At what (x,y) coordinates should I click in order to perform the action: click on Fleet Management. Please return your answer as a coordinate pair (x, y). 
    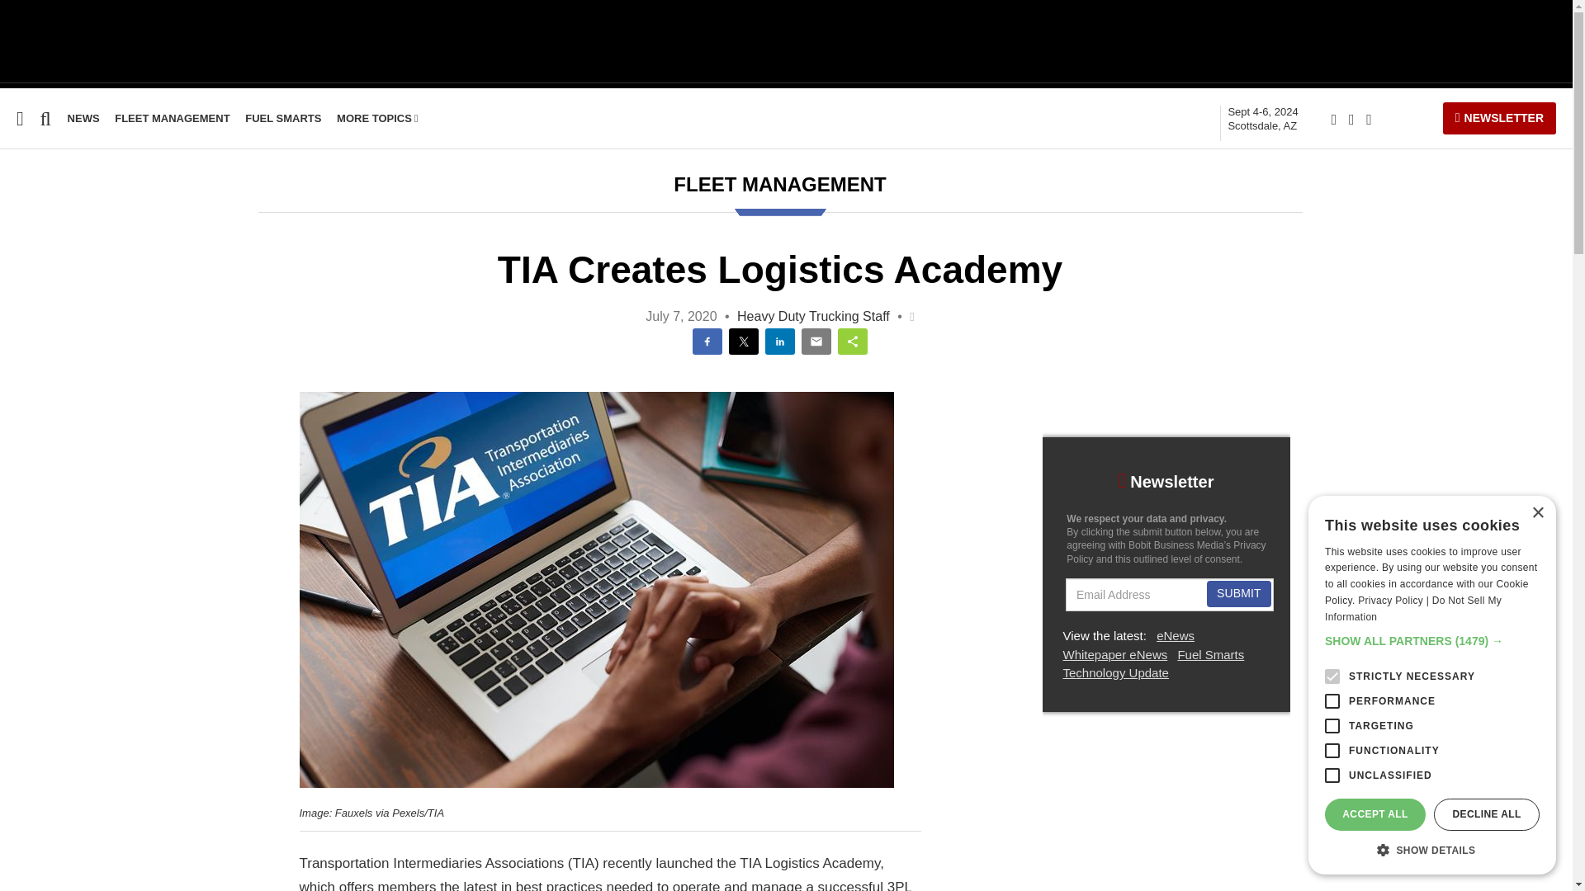
    Looking at the image, I should click on (172, 119).